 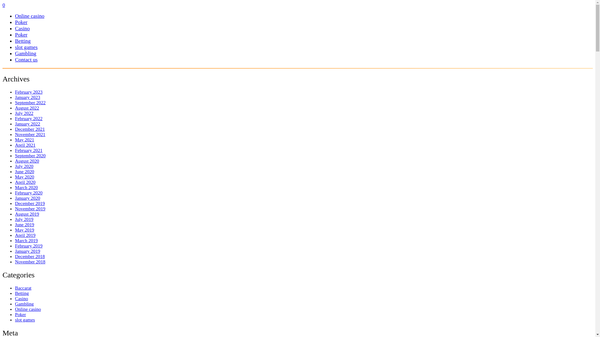 What do you see at coordinates (26, 241) in the screenshot?
I see `March 2019` at bounding box center [26, 241].